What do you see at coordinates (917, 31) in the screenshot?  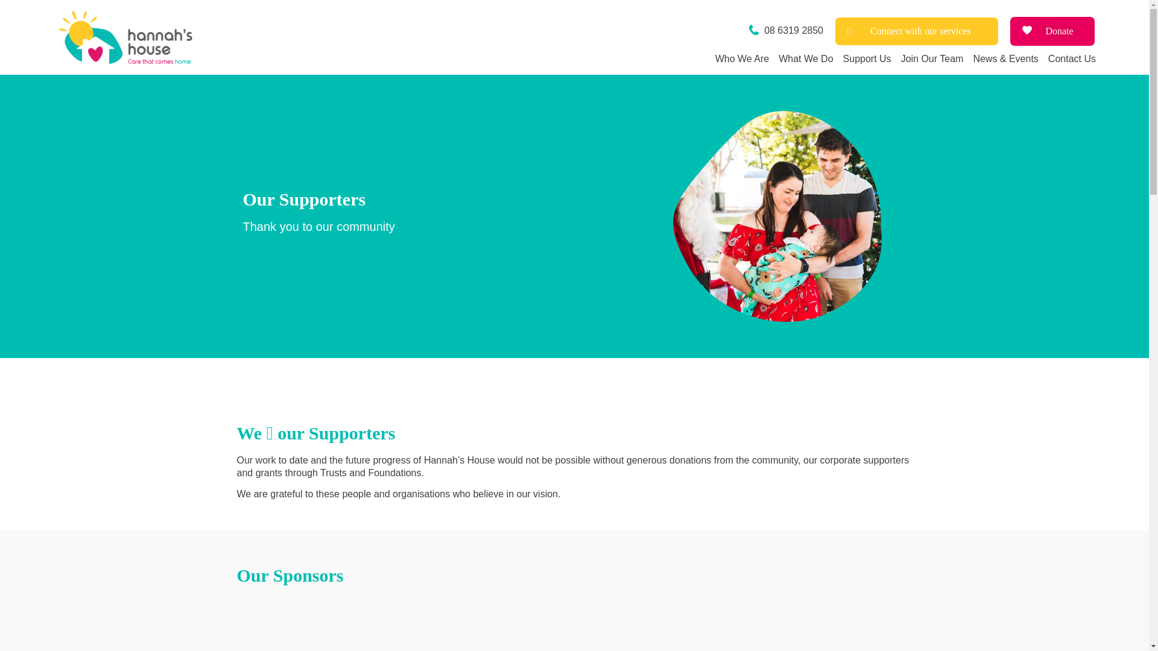 I see `Connect with our services` at bounding box center [917, 31].